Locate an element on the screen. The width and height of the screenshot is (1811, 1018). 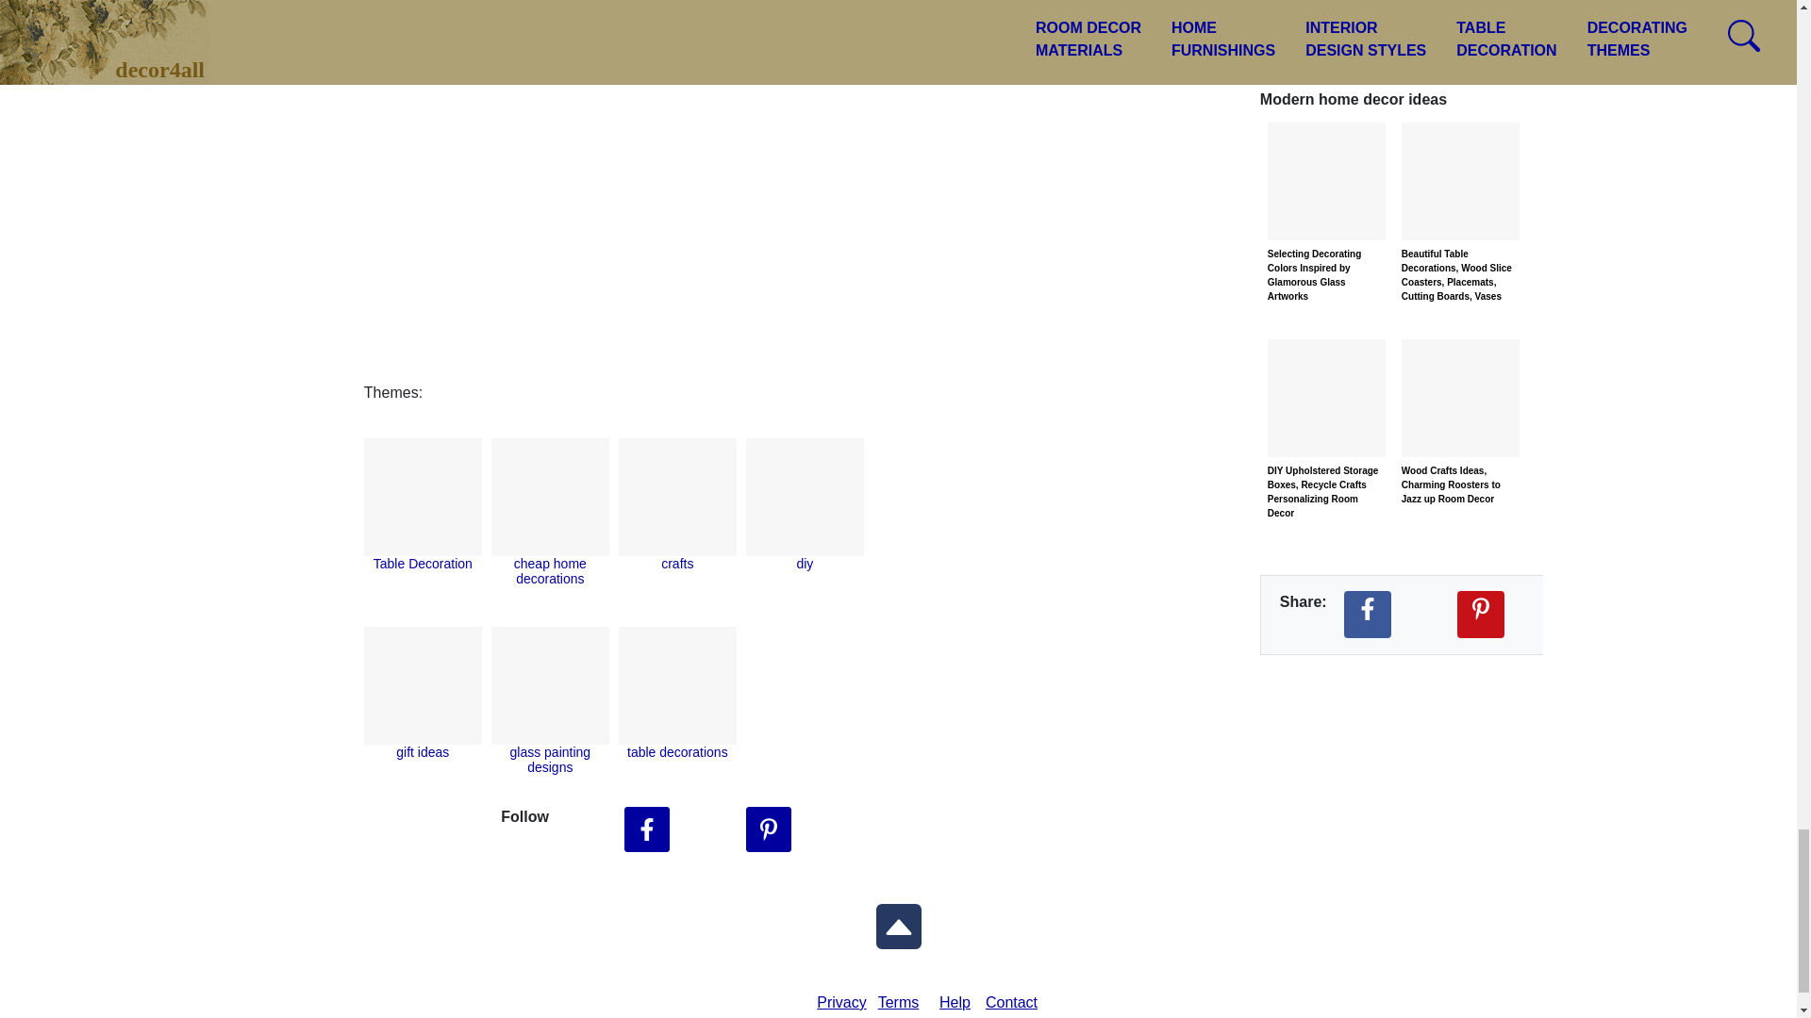
cheap home decorations is located at coordinates (551, 571).